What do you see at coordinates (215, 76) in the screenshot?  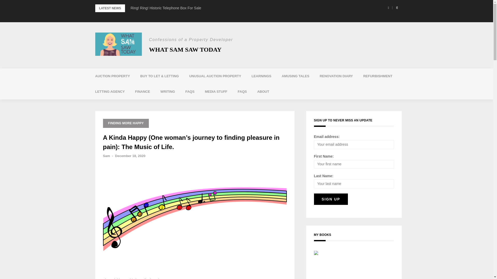 I see `UNUSUAL AUCTION PROPERTY` at bounding box center [215, 76].